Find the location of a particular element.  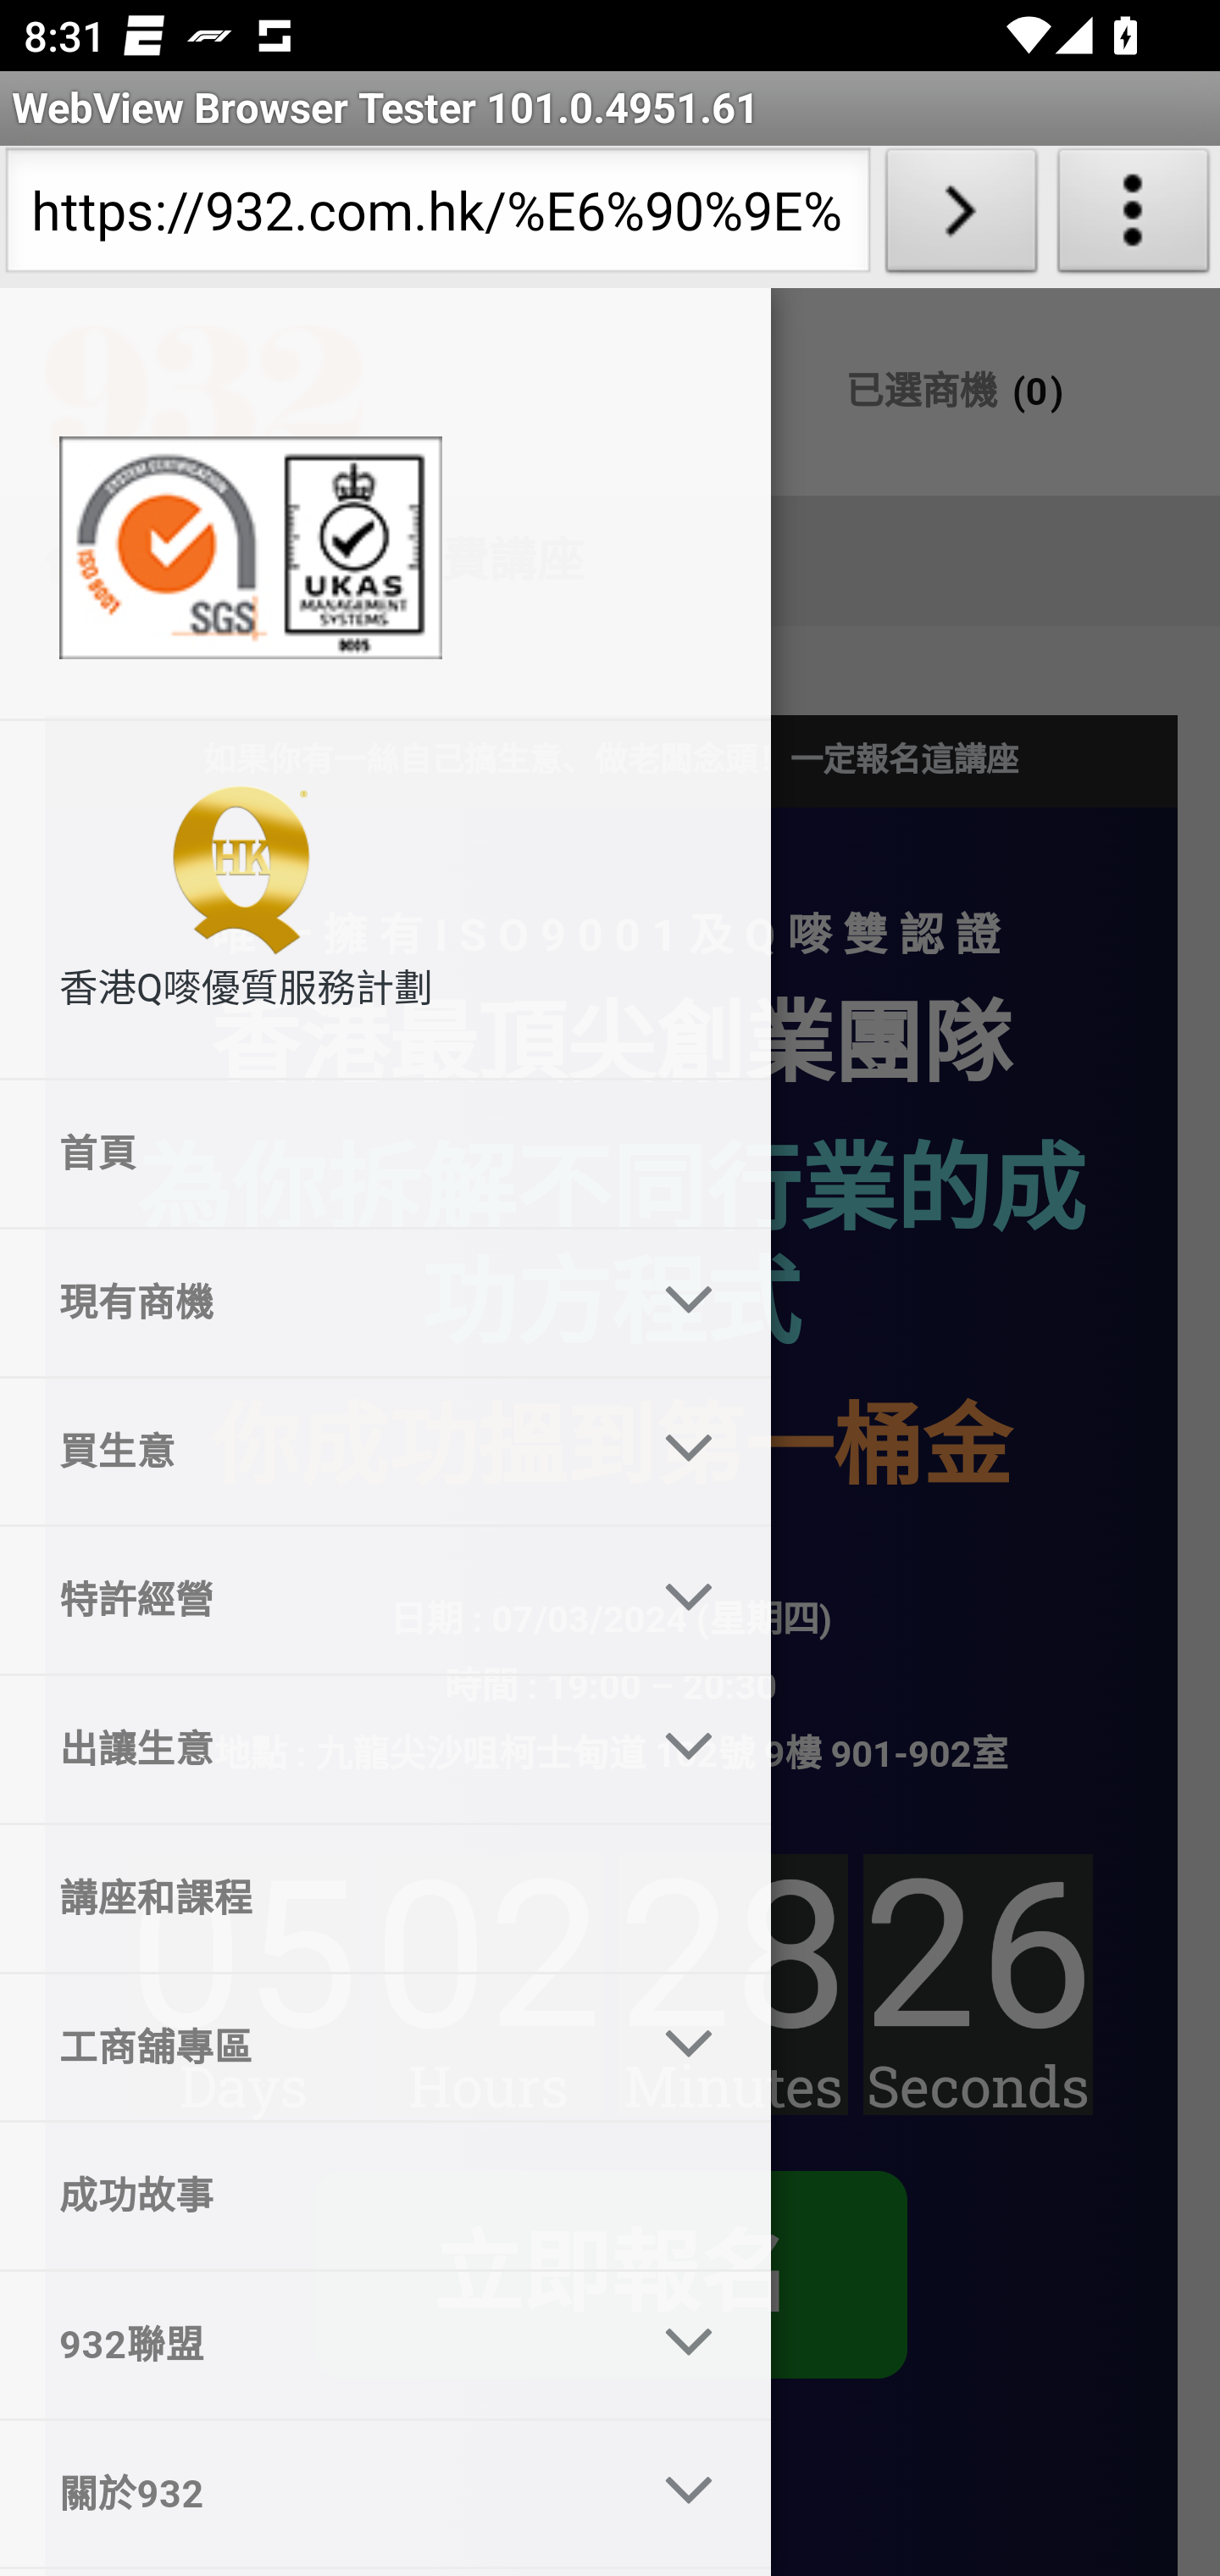

Toggle is located at coordinates (690, 1749).